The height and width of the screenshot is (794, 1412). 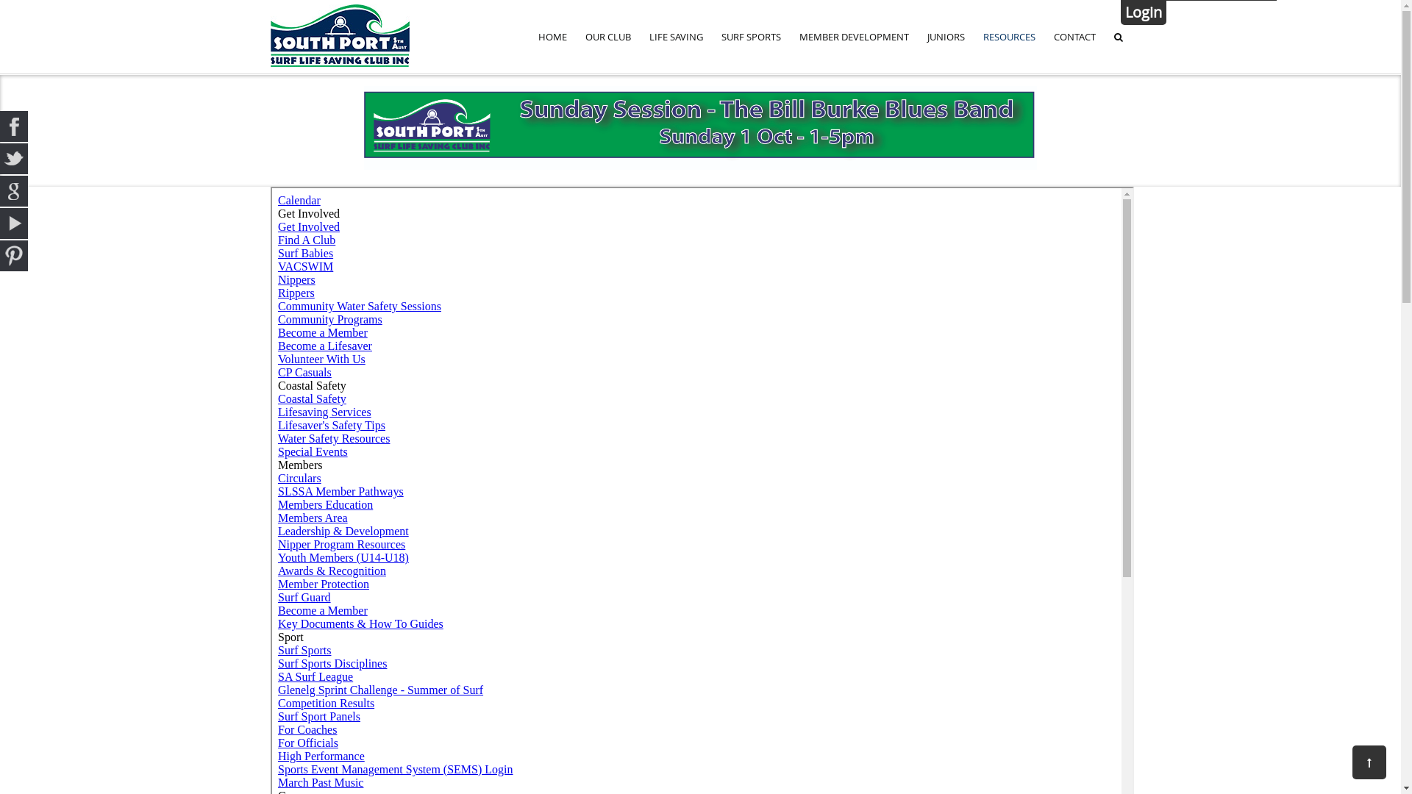 I want to click on HOME, so click(x=553, y=37).